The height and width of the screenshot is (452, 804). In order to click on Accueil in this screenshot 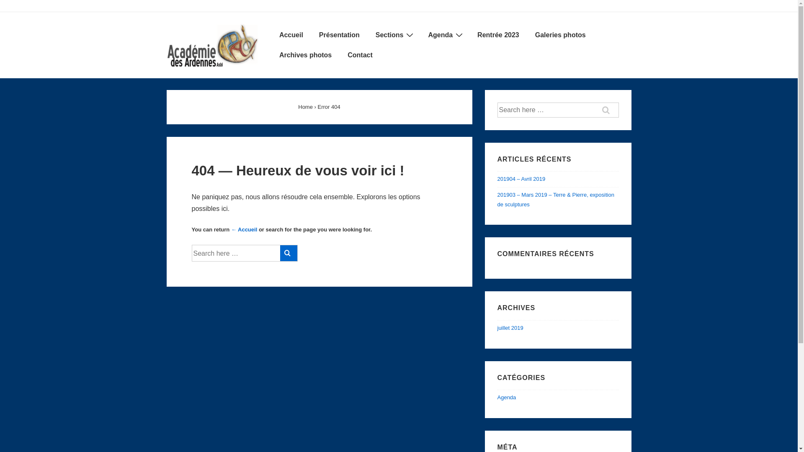, I will do `click(291, 35)`.